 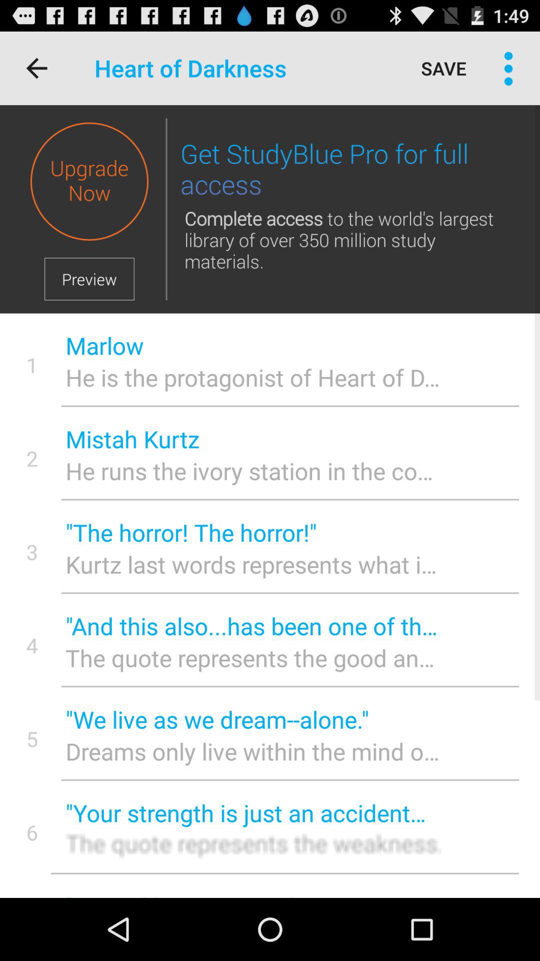 What do you see at coordinates (508, 68) in the screenshot?
I see `press the item next to save icon` at bounding box center [508, 68].